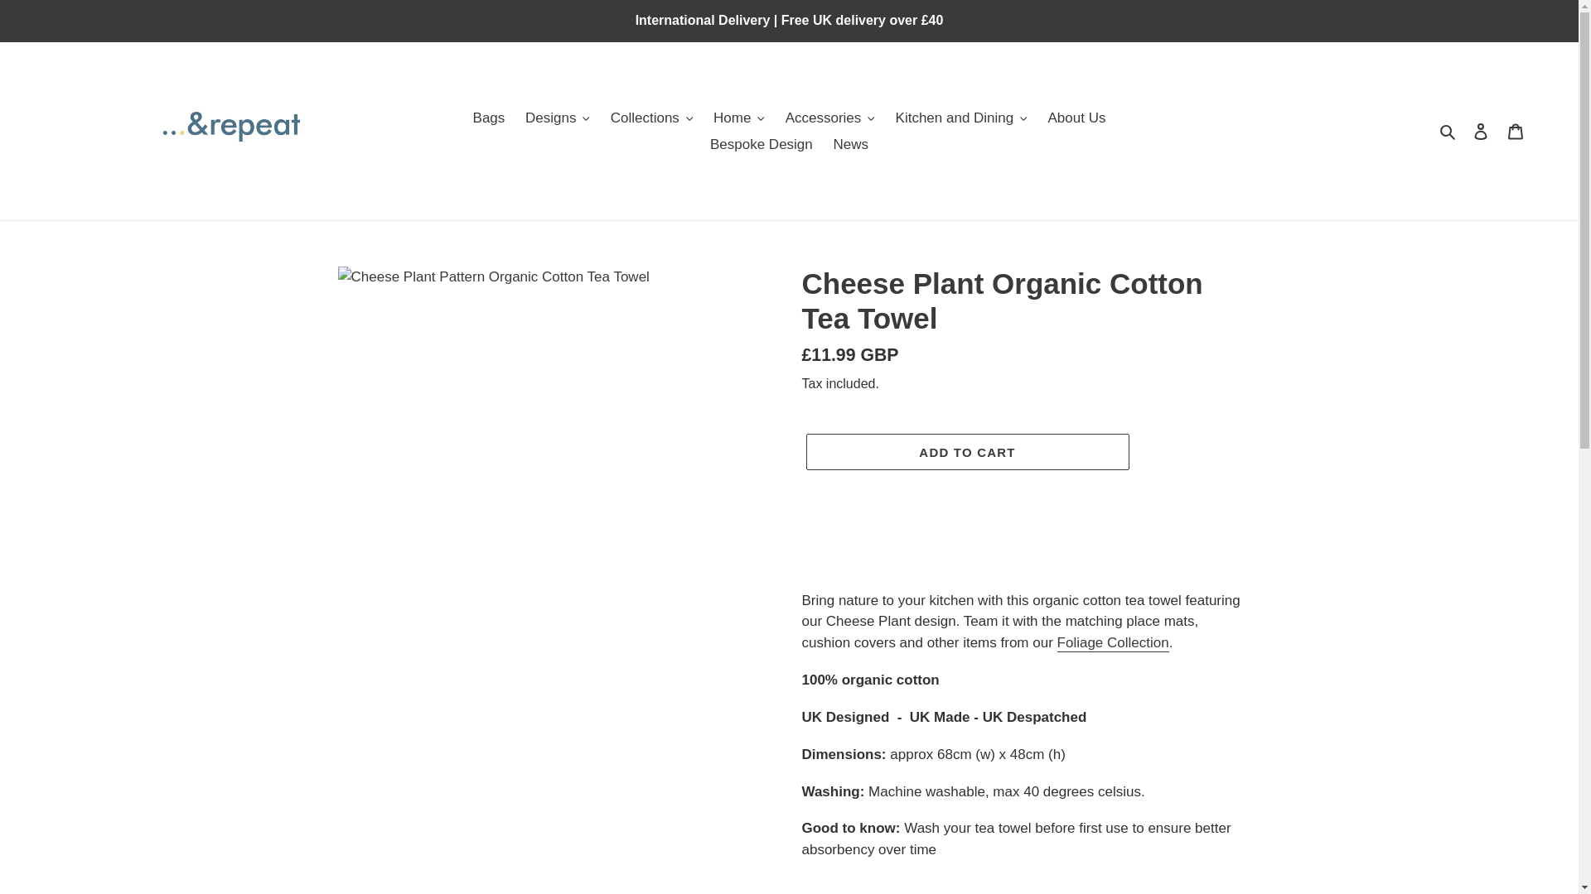 The width and height of the screenshot is (1591, 894). I want to click on Kitchen and Dining, so click(961, 118).